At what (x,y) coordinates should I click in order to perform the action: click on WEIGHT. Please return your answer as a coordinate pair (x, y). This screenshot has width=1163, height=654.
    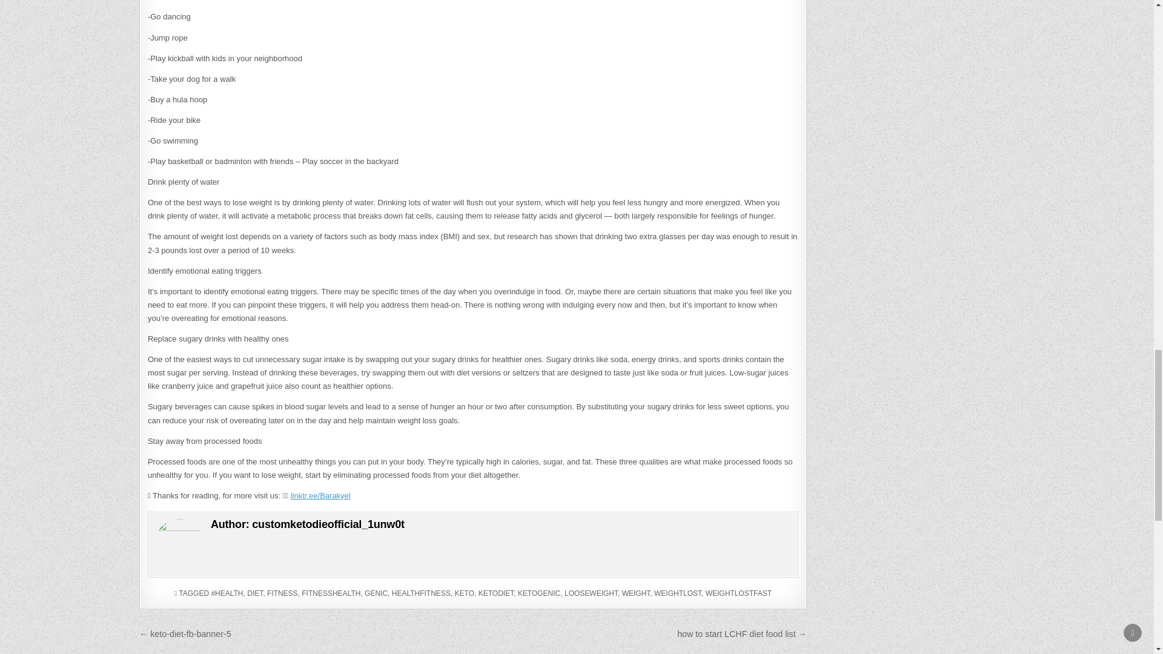
    Looking at the image, I should click on (636, 593).